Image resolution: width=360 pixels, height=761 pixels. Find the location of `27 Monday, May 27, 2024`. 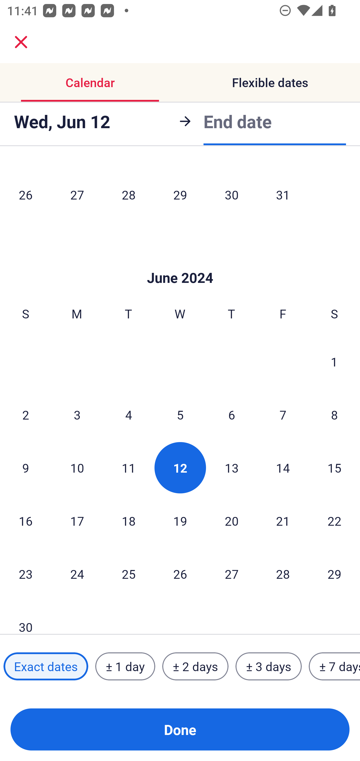

27 Monday, May 27, 2024 is located at coordinates (77, 194).